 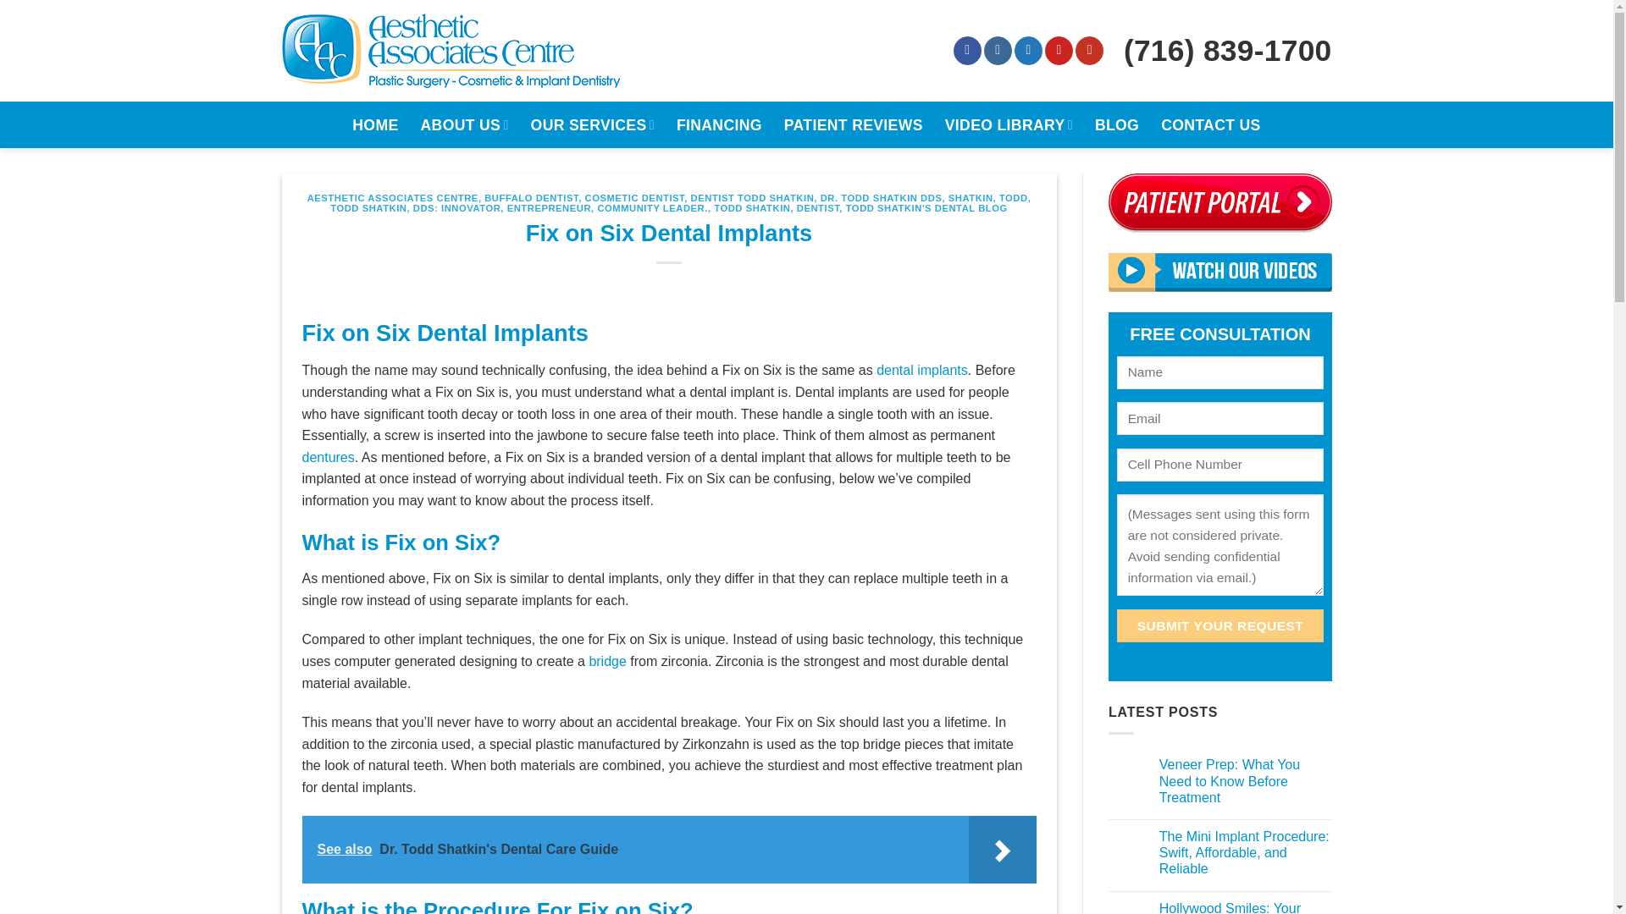 I want to click on Follow on Facebook, so click(x=967, y=51).